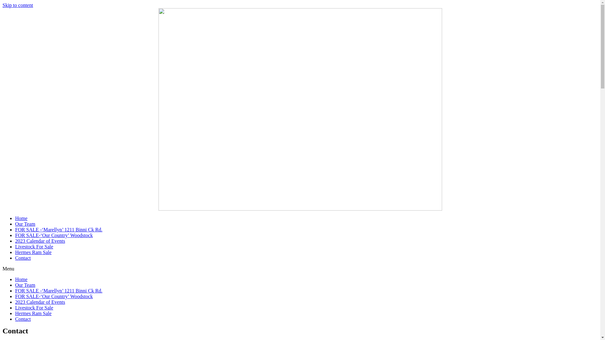 The height and width of the screenshot is (340, 605). I want to click on 2023 Calendar of Events, so click(40, 241).